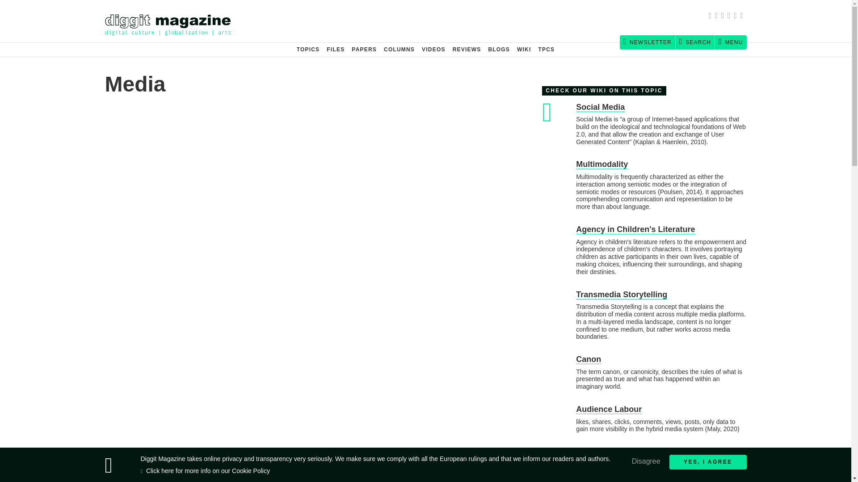 This screenshot has height=482, width=858. I want to click on ACADEMIA, so click(724, 17).